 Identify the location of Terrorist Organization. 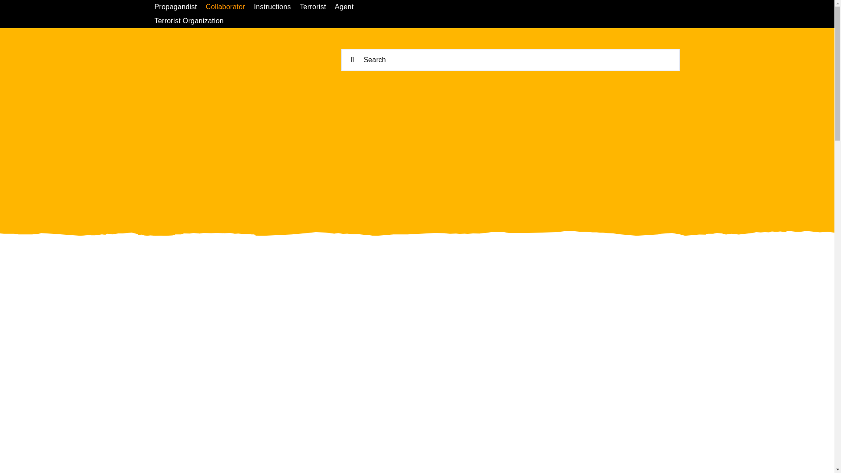
(193, 21).